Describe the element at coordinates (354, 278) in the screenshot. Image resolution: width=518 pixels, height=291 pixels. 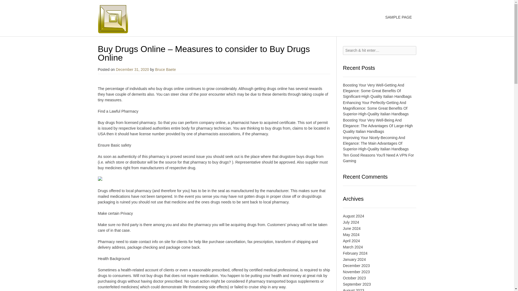
I see `October 2023` at that location.